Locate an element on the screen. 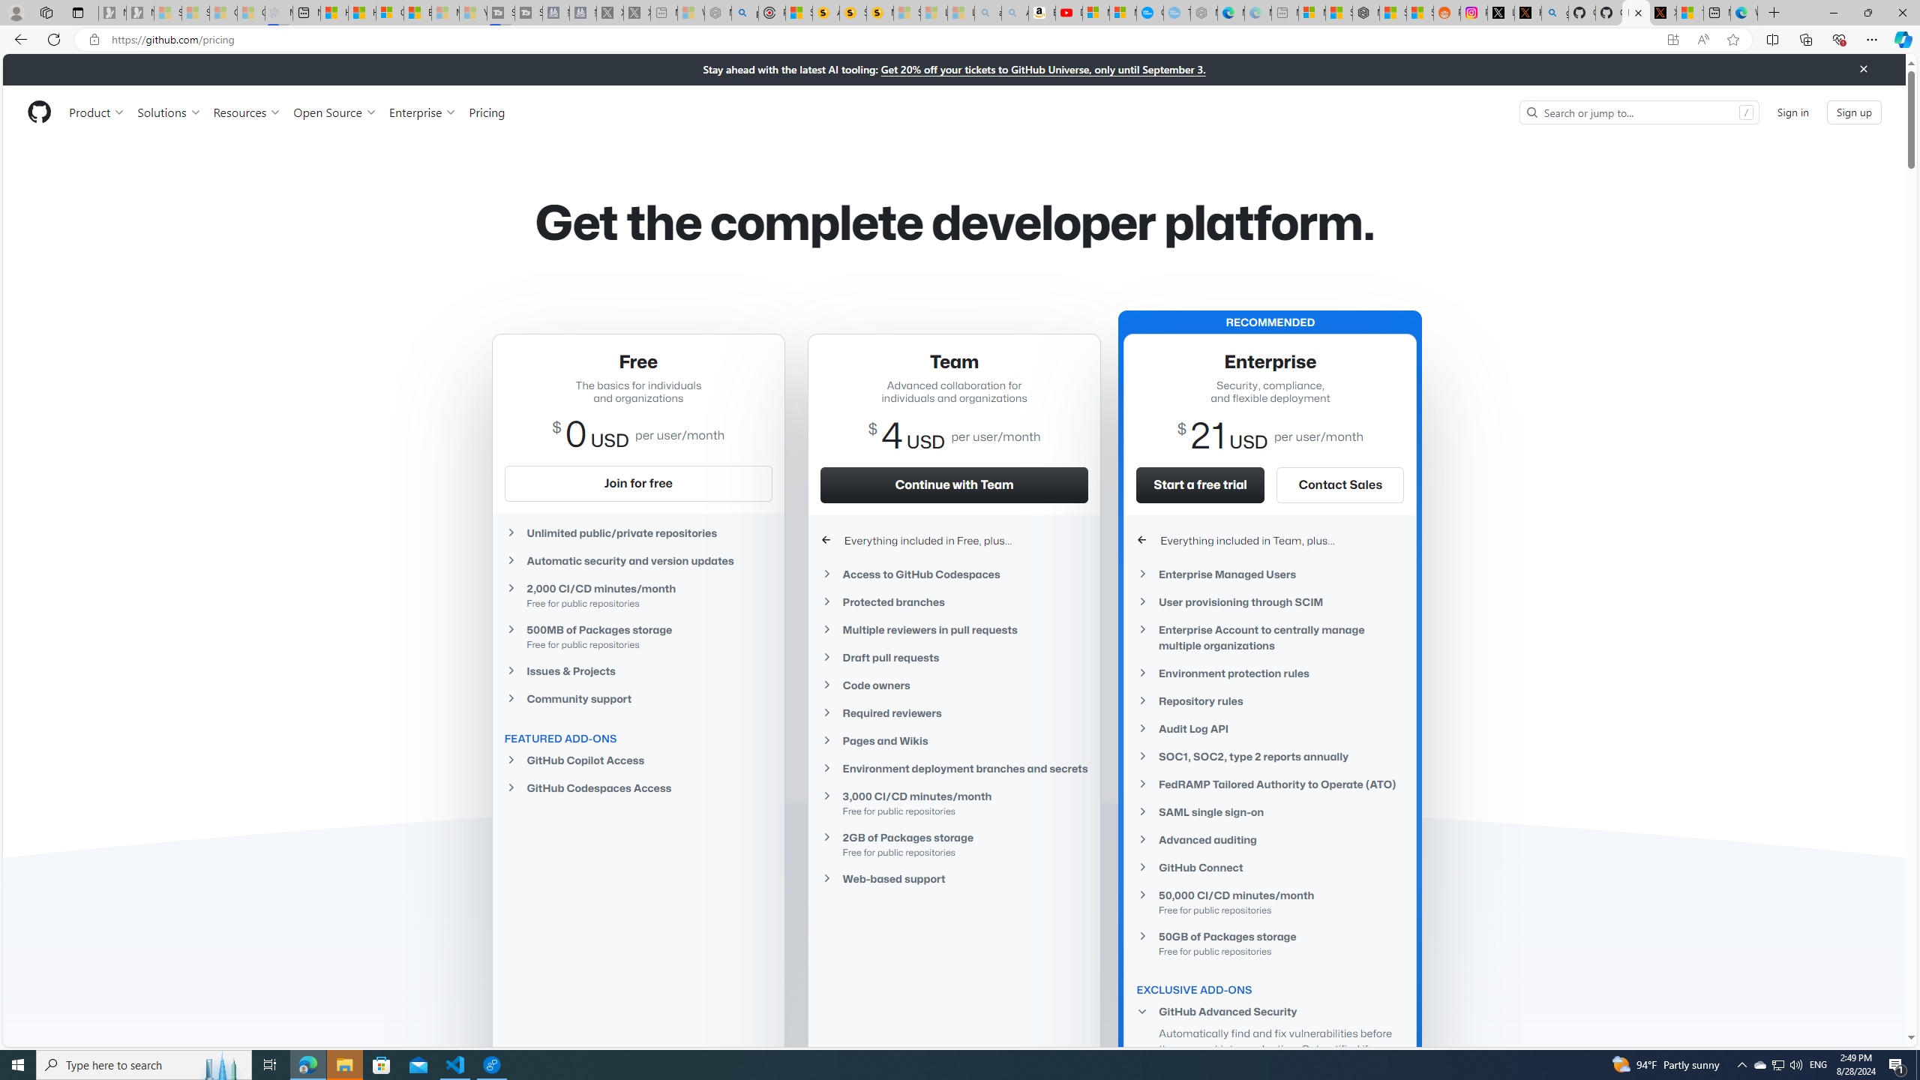 The image size is (1920, 1080). poe - Search is located at coordinates (744, 13).